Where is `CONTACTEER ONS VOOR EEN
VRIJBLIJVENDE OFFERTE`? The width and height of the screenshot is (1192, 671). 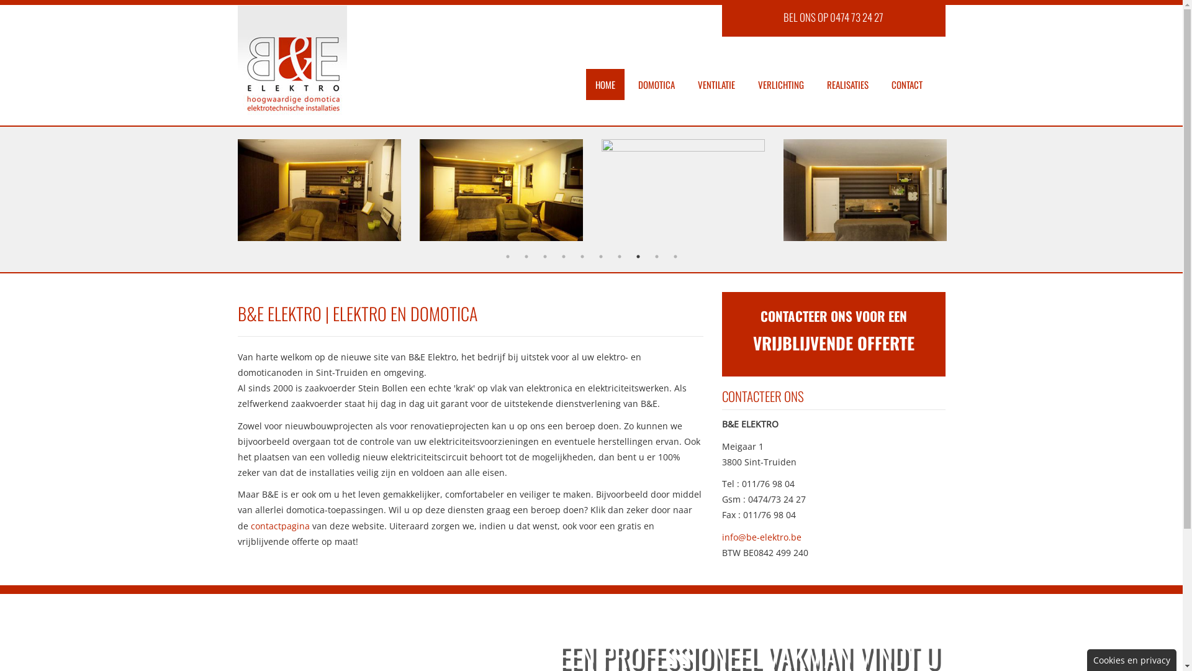
CONTACTEER ONS VOOR EEN
VRIJBLIJVENDE OFFERTE is located at coordinates (833, 331).